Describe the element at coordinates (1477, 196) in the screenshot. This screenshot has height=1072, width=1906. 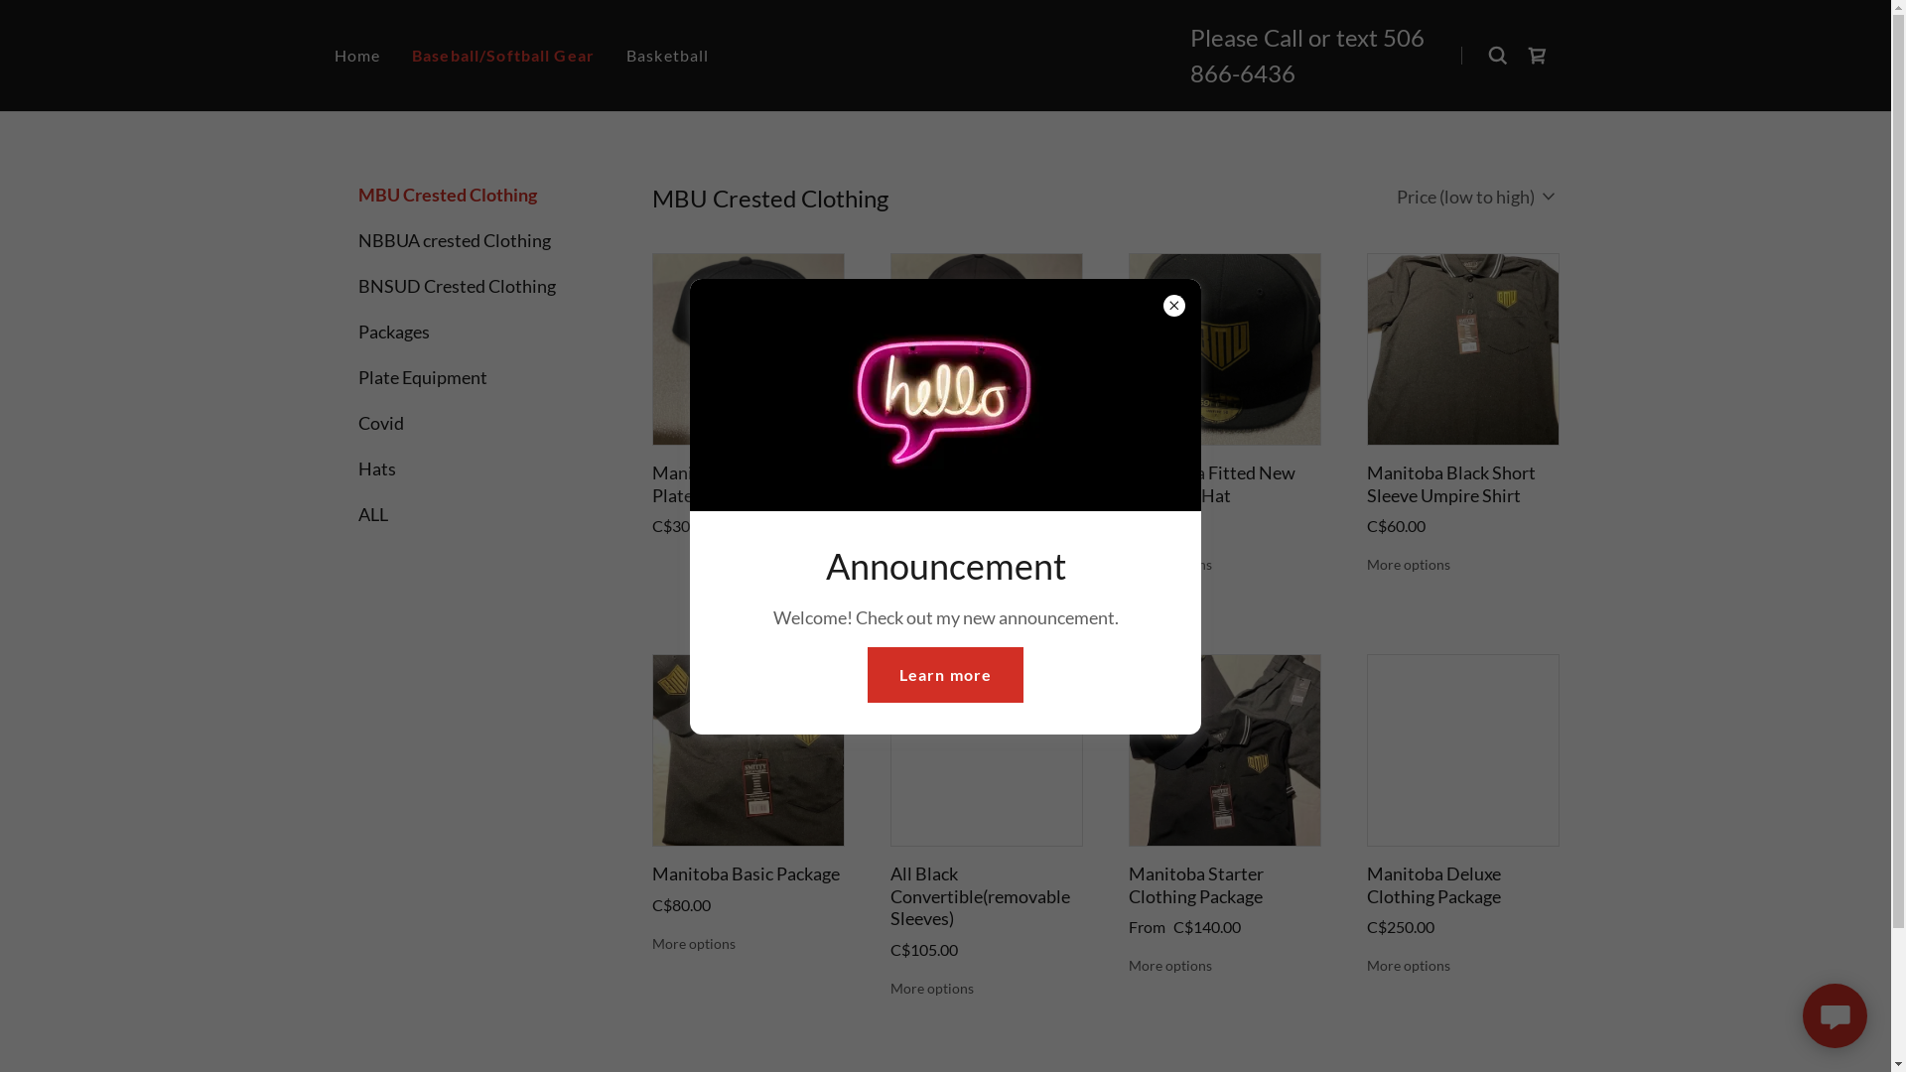
I see `Price (low to high)` at that location.